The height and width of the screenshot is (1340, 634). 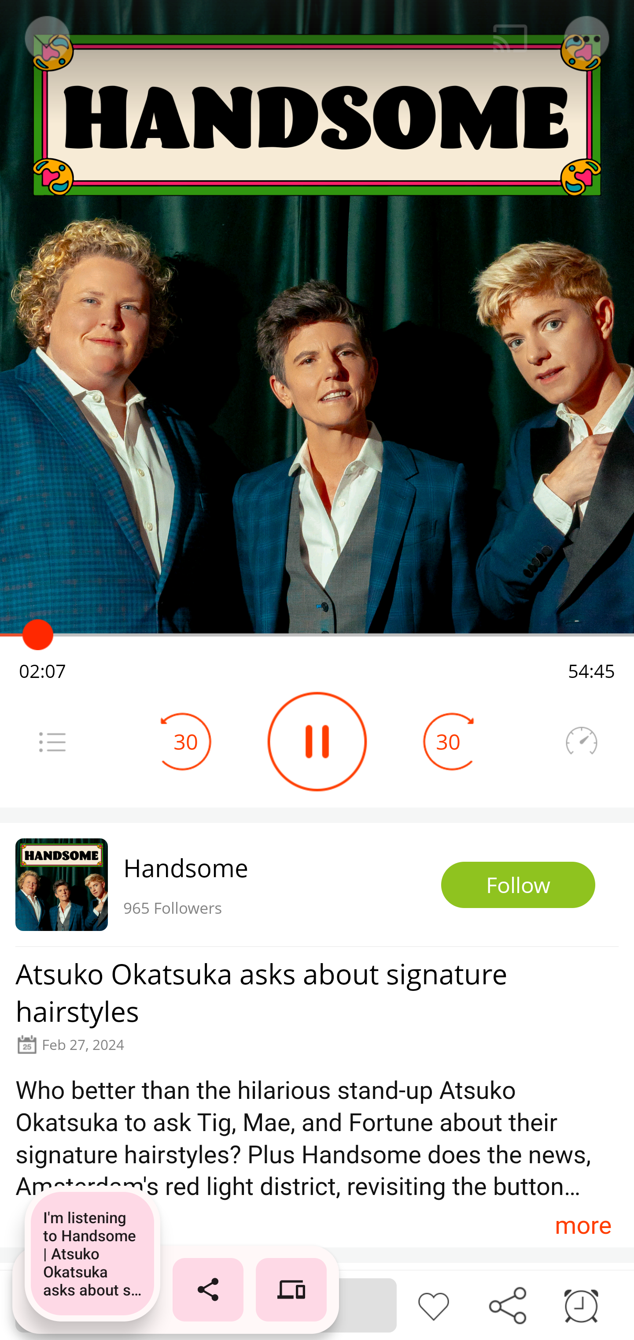 I want to click on Menu, so click(x=52, y=741).